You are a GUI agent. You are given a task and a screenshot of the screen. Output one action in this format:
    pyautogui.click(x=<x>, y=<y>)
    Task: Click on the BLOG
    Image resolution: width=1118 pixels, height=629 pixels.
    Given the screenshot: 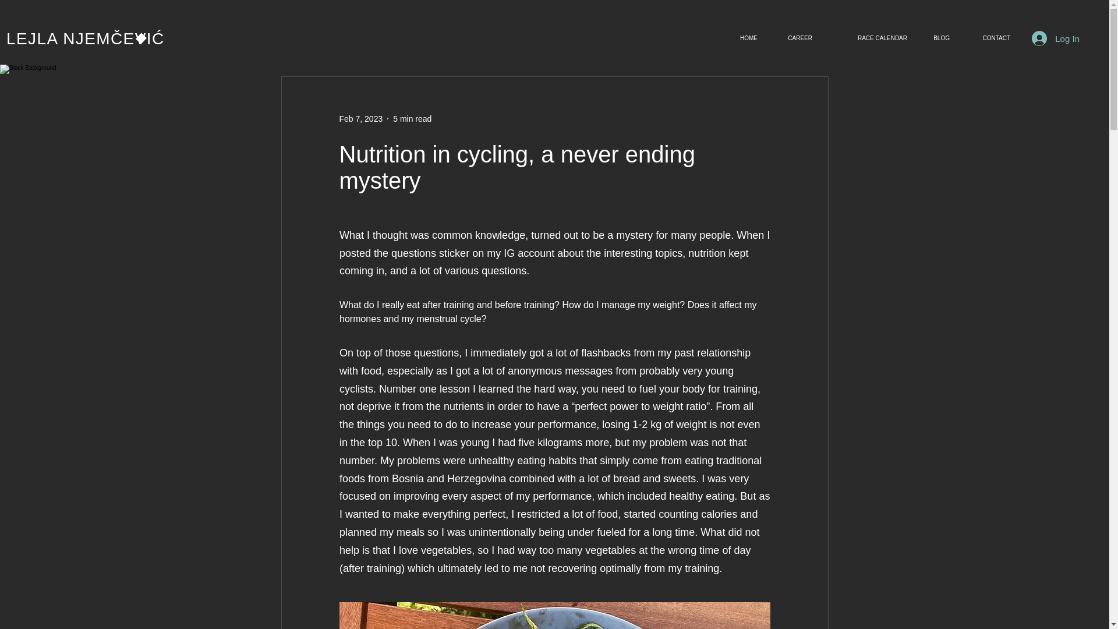 What is the action you would take?
    pyautogui.click(x=936, y=38)
    